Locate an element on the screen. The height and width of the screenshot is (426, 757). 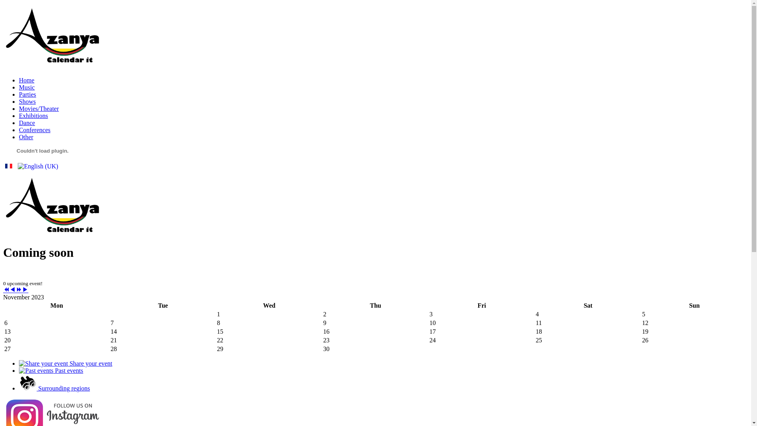
Conferences is located at coordinates (35, 130).